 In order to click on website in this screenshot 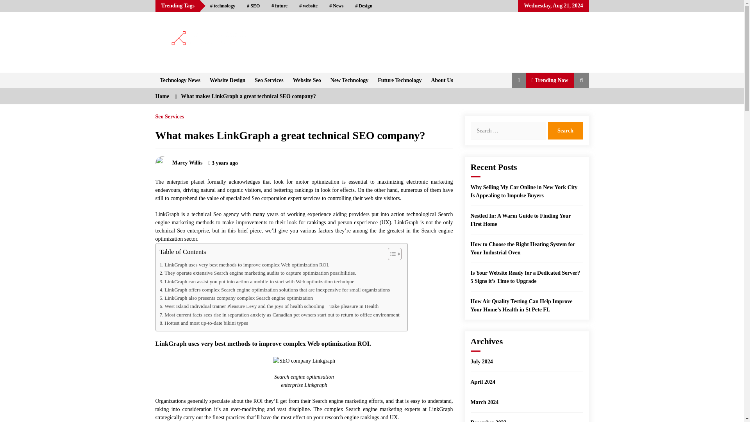, I will do `click(308, 6)`.